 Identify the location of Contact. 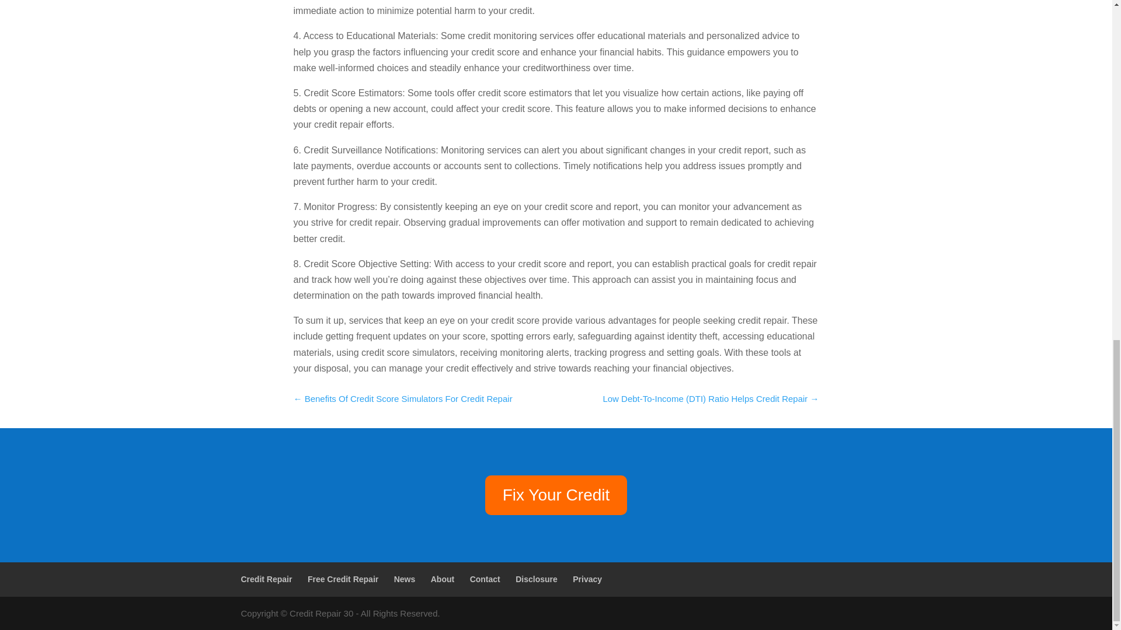
(485, 579).